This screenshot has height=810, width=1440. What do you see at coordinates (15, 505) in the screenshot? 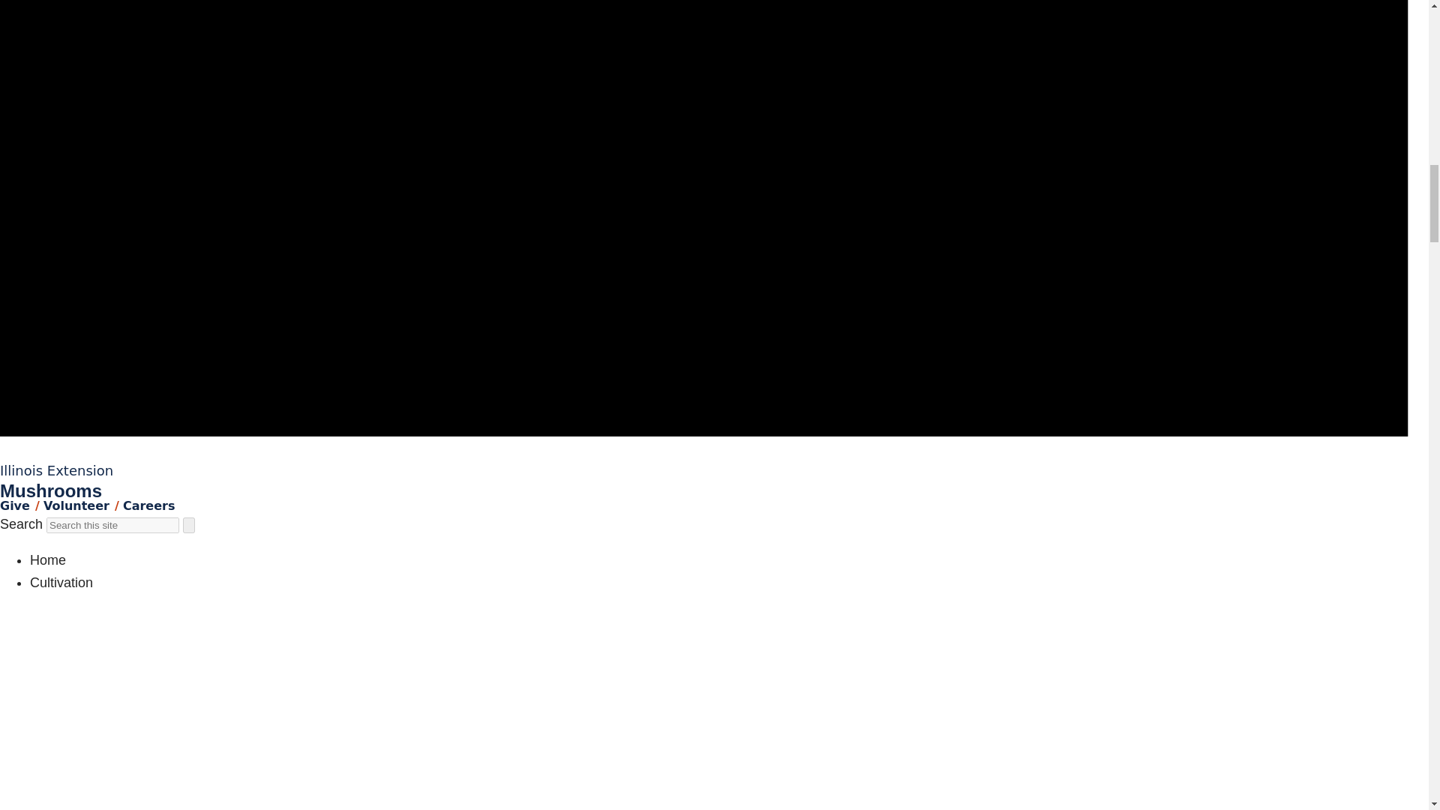
I see `Give` at bounding box center [15, 505].